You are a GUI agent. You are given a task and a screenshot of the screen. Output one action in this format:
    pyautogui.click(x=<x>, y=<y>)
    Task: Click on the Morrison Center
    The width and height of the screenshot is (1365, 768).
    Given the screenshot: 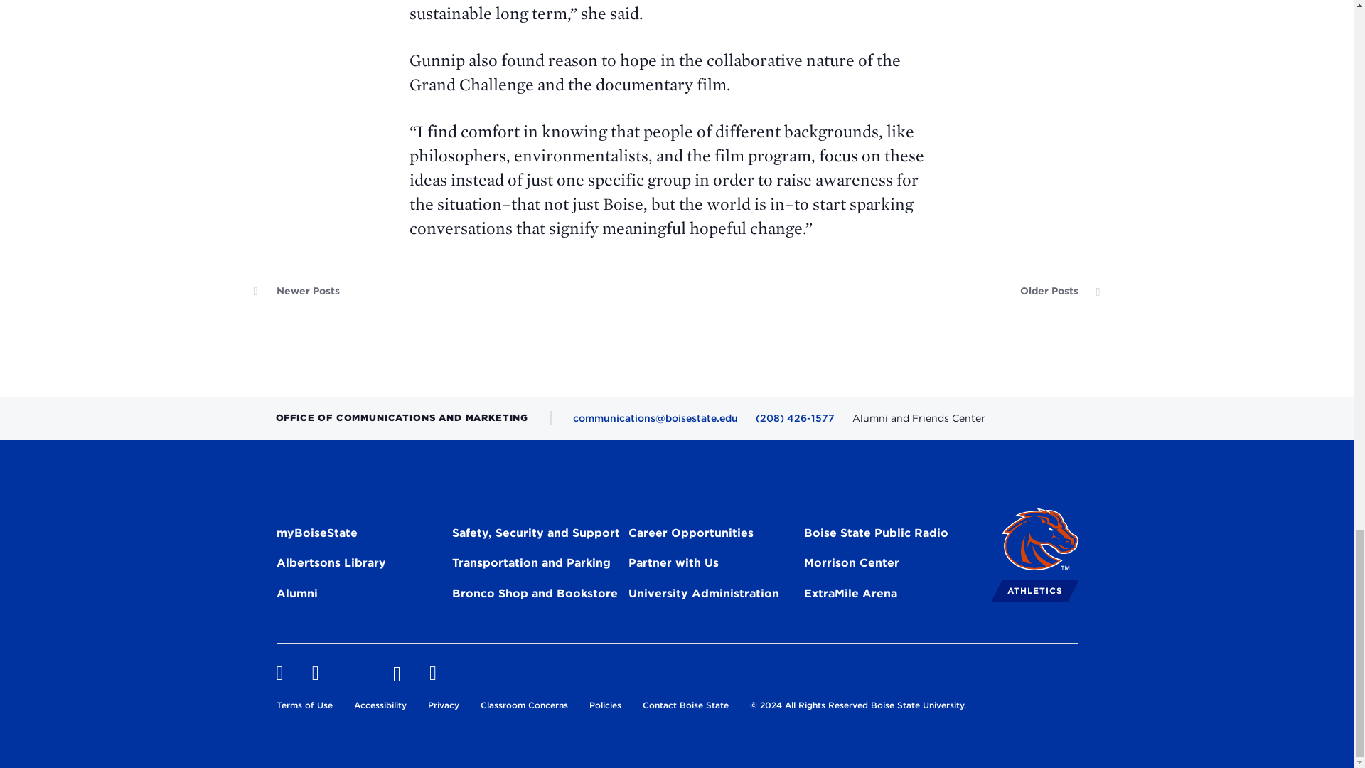 What is the action you would take?
    pyautogui.click(x=852, y=565)
    